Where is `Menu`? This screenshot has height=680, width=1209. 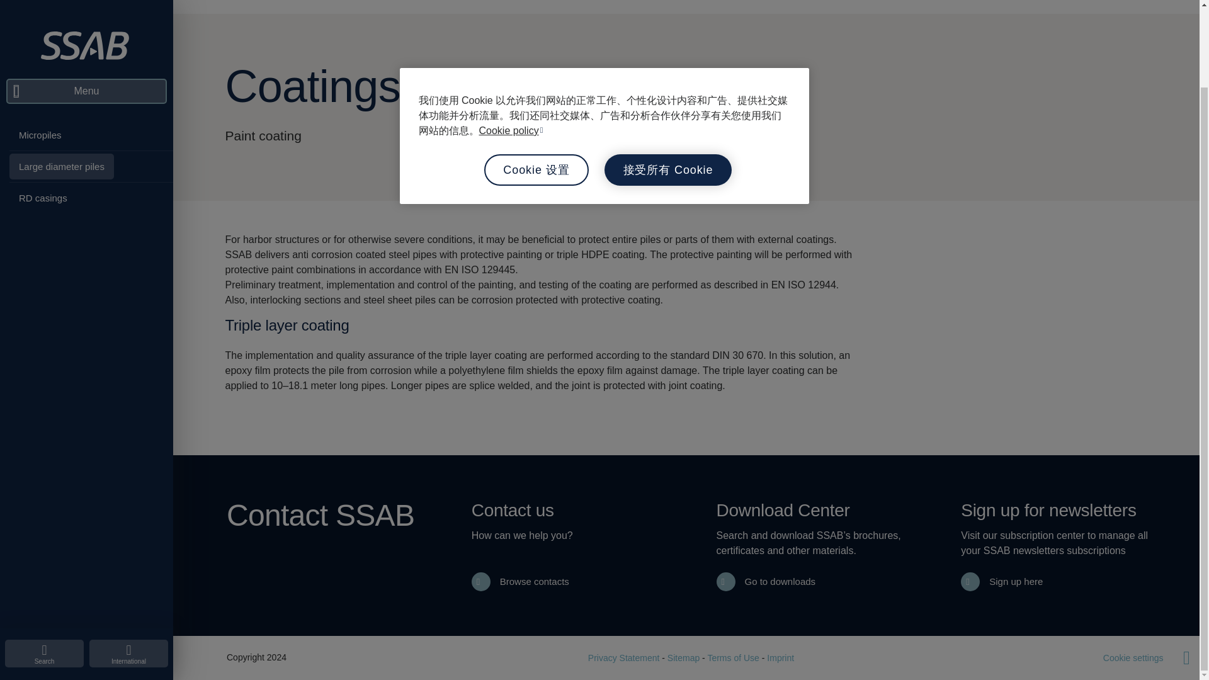
Menu is located at coordinates (86, 6).